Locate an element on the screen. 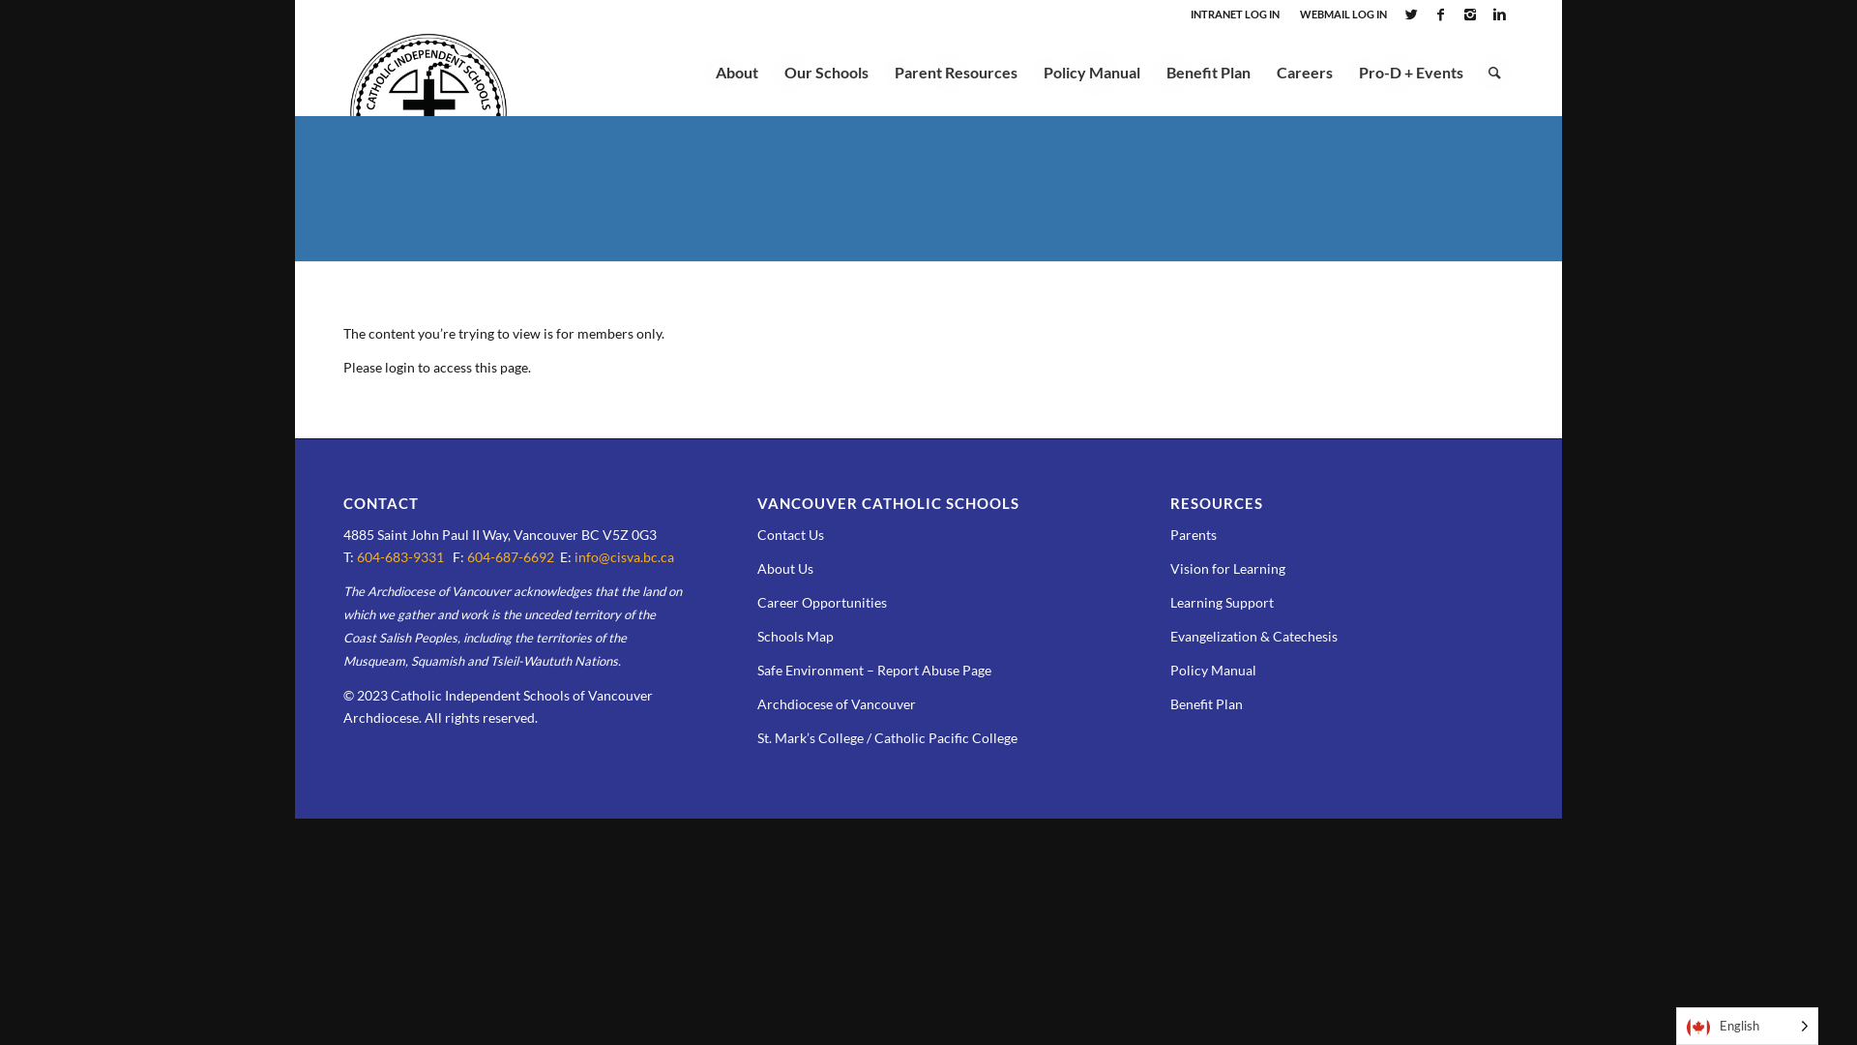 The height and width of the screenshot is (1045, 1857). Policy Manual is located at coordinates (1213, 670).